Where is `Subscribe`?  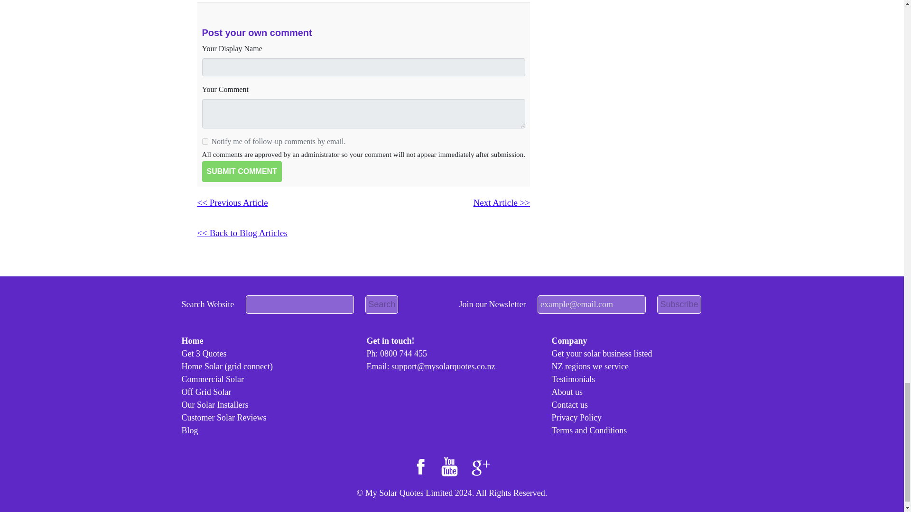 Subscribe is located at coordinates (679, 304).